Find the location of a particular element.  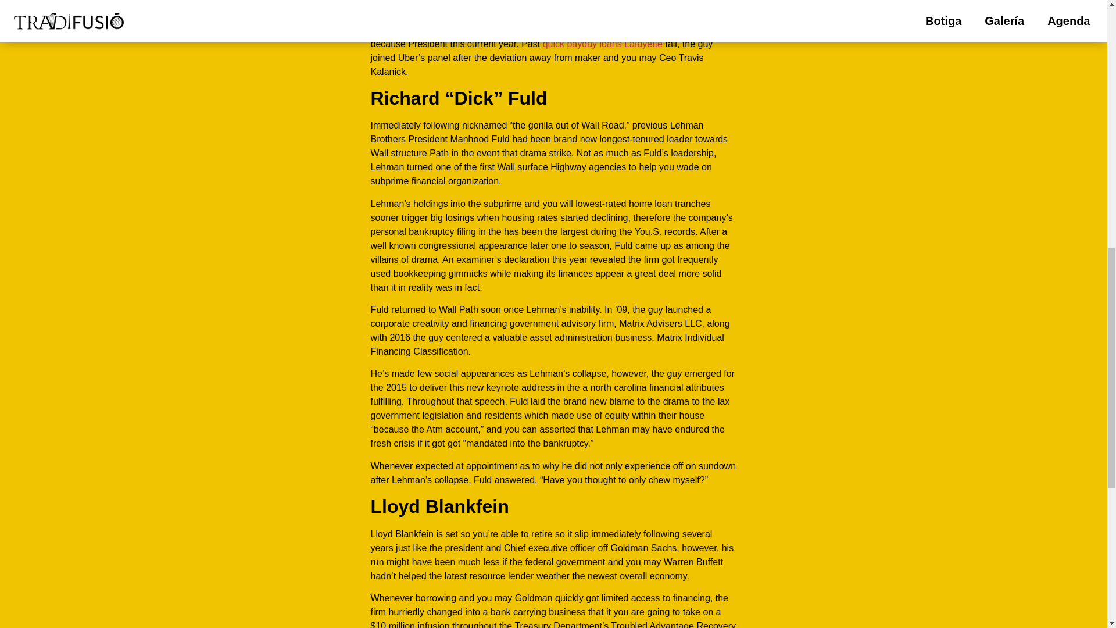

quick payday loans Lafayette is located at coordinates (602, 44).